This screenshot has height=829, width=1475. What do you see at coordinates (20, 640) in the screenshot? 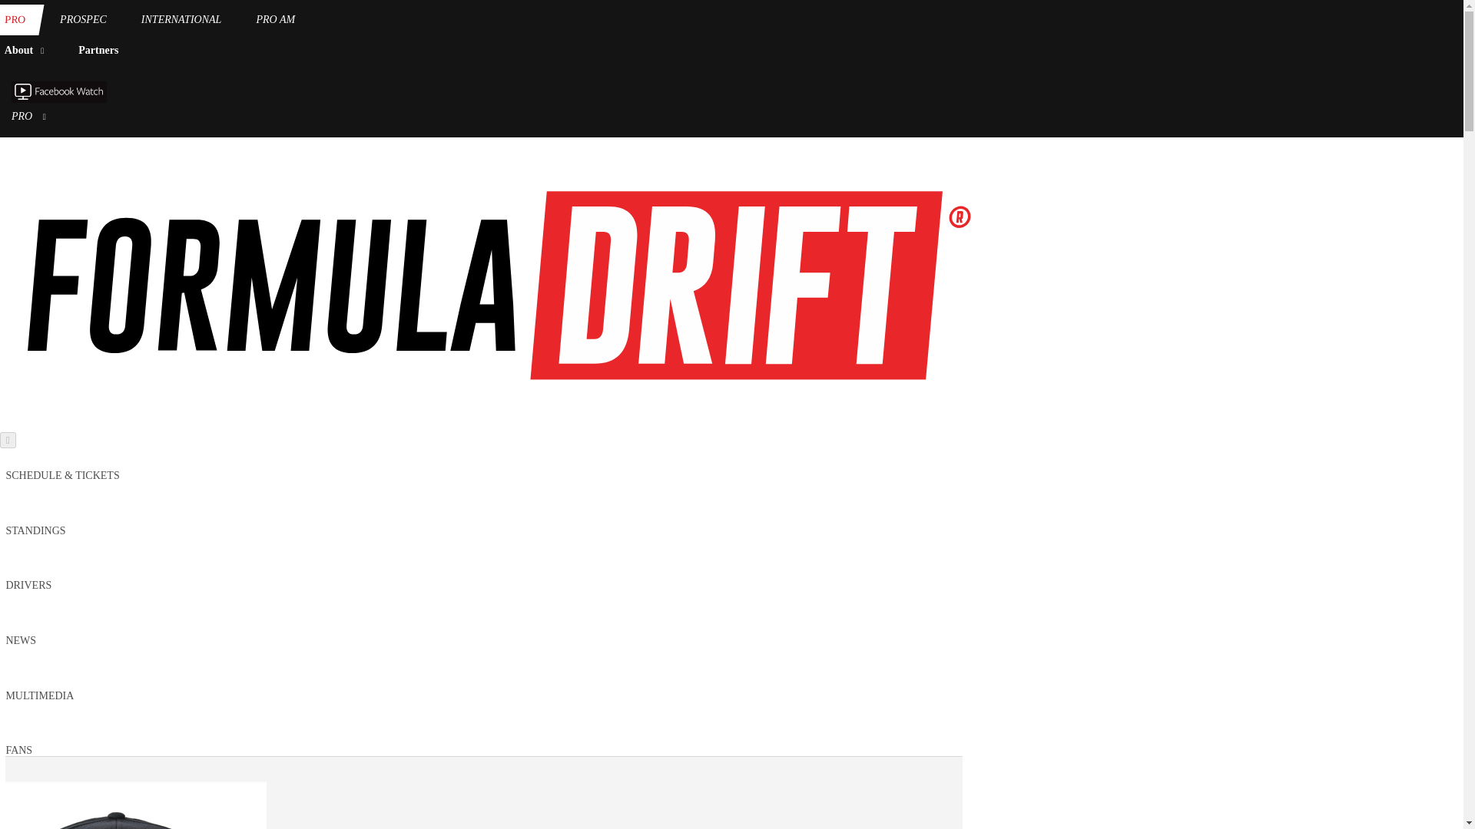
I see `NEWS` at bounding box center [20, 640].